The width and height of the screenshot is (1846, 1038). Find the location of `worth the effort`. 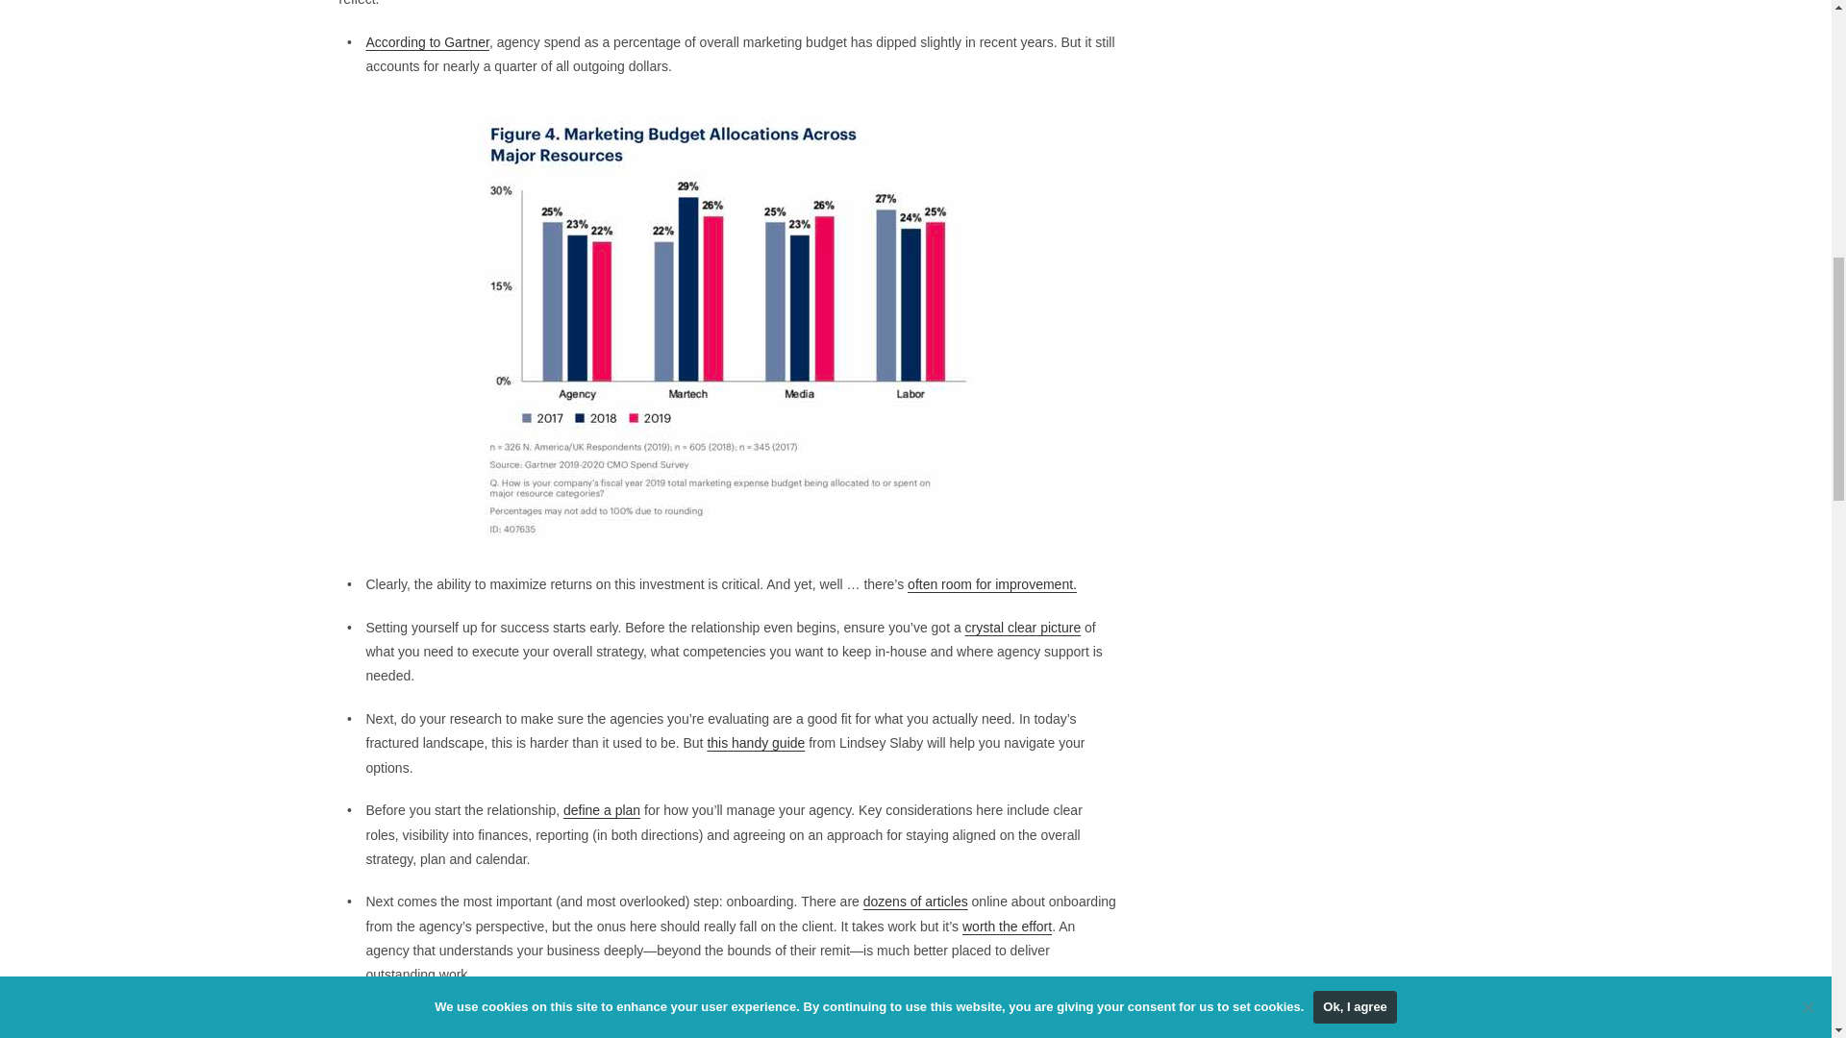

worth the effort is located at coordinates (1007, 927).